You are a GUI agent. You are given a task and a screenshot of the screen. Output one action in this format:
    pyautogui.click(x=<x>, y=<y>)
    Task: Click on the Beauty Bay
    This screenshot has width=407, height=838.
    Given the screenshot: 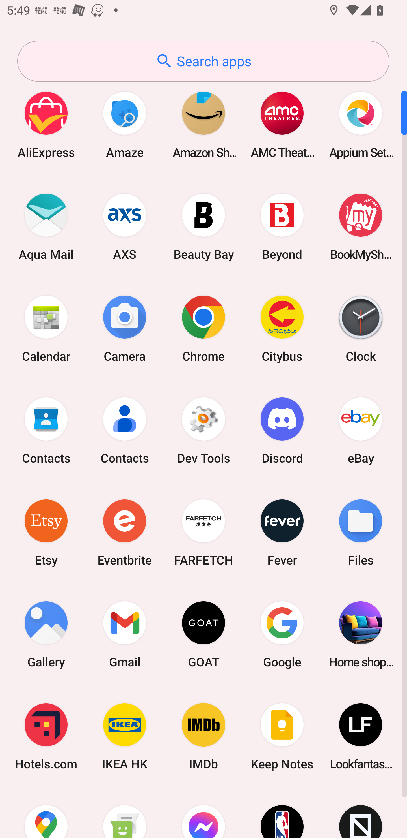 What is the action you would take?
    pyautogui.click(x=203, y=226)
    